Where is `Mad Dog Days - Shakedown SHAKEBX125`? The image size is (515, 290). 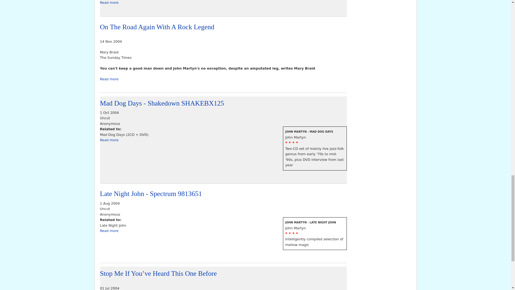 Mad Dog Days - Shakedown SHAKEBX125 is located at coordinates (162, 103).